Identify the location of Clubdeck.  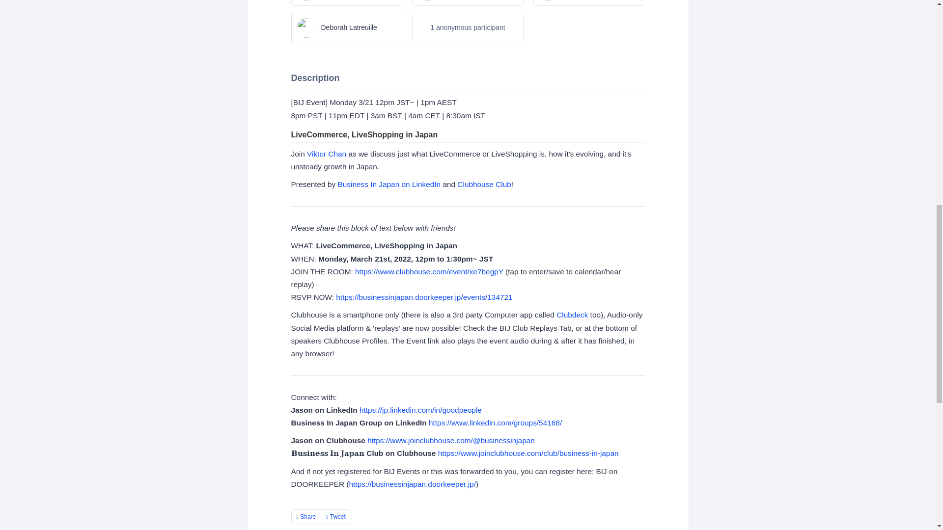
(572, 315).